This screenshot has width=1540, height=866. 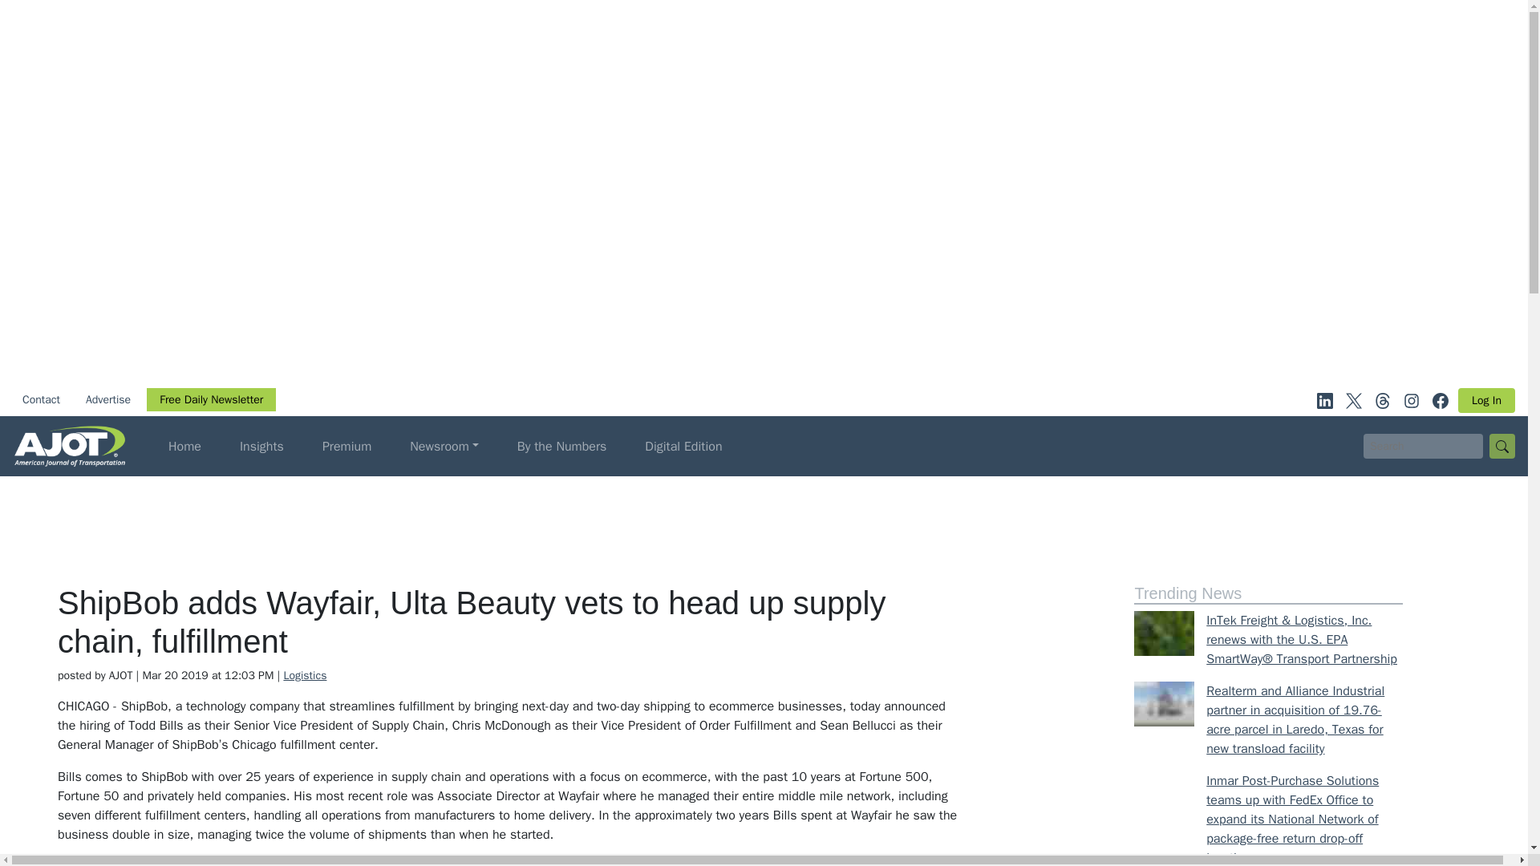 What do you see at coordinates (40, 399) in the screenshot?
I see `Contact` at bounding box center [40, 399].